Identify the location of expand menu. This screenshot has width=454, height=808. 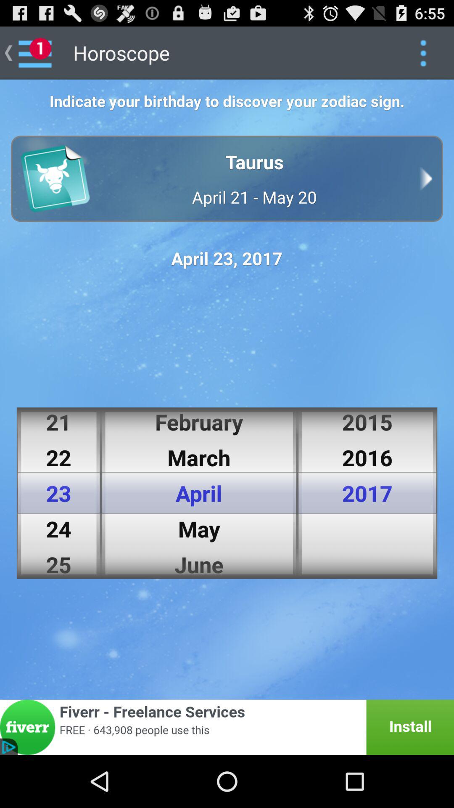
(423, 53).